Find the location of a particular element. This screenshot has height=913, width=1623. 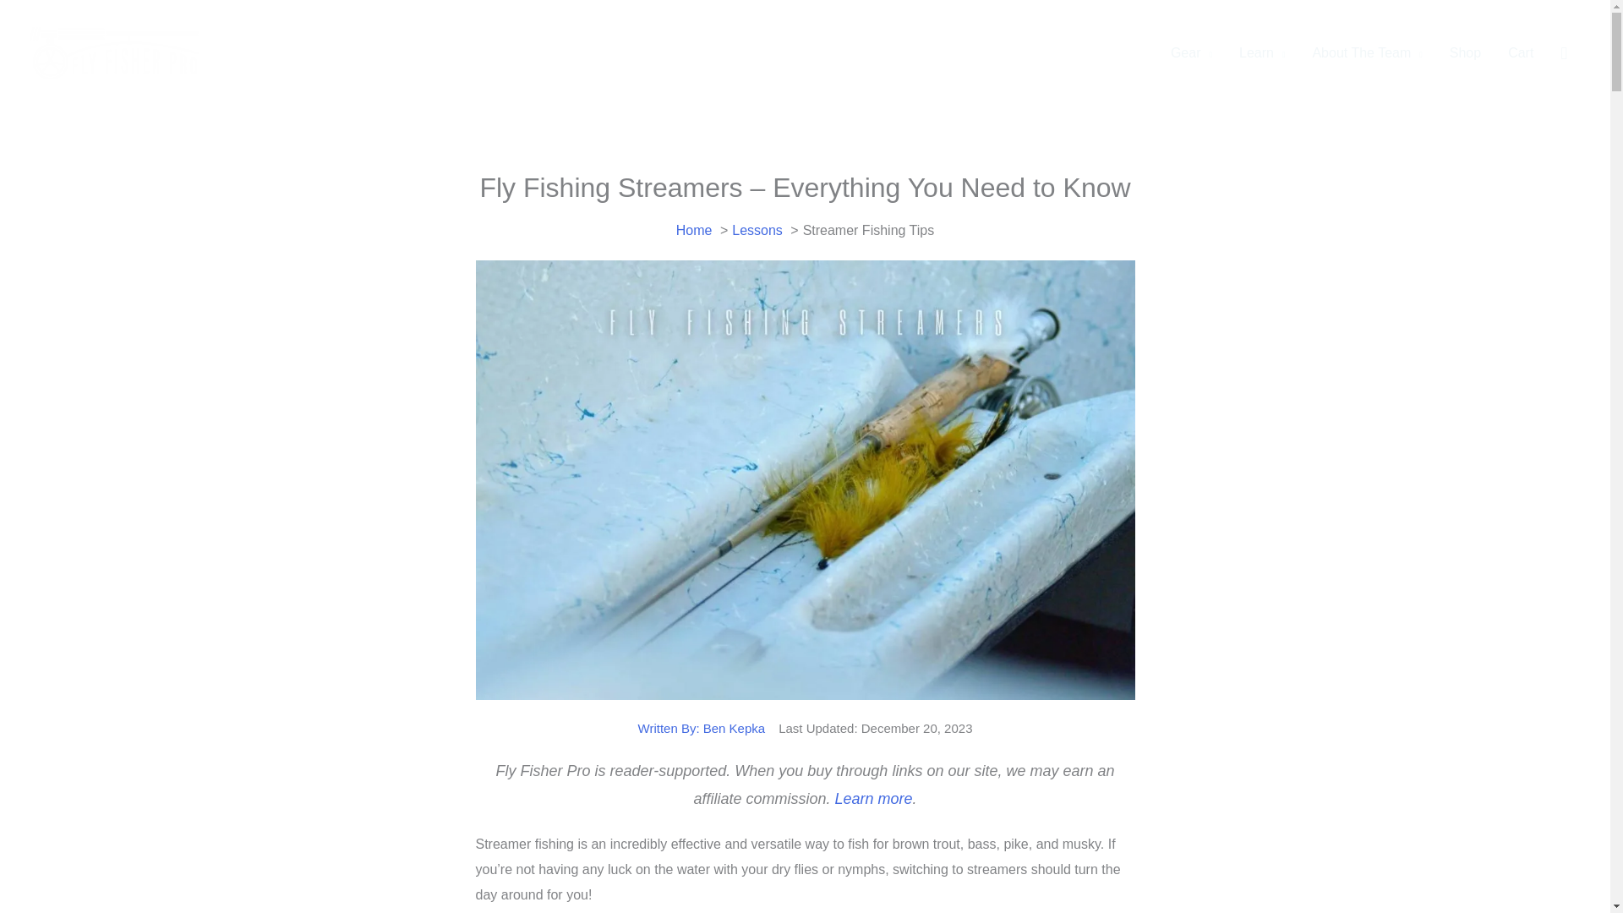

Learn is located at coordinates (1261, 53).